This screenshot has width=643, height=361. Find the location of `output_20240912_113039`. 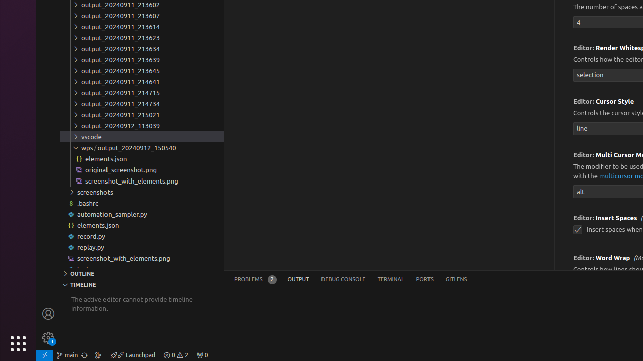

output_20240912_113039 is located at coordinates (142, 126).